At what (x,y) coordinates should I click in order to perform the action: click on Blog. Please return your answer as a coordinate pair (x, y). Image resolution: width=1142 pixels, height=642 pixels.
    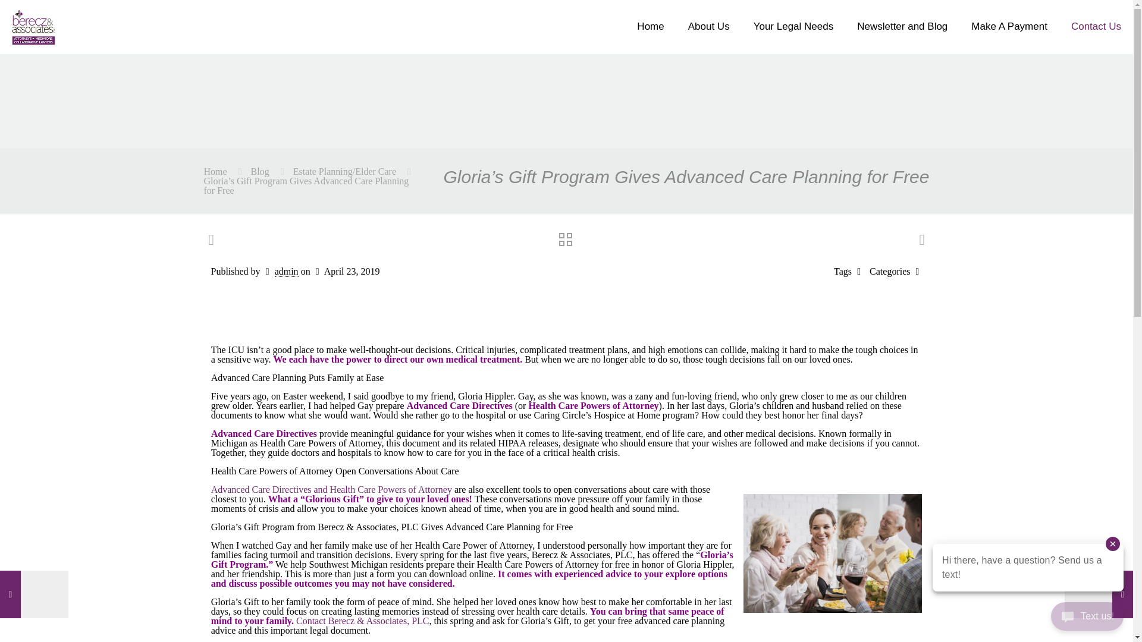
    Looking at the image, I should click on (261, 171).